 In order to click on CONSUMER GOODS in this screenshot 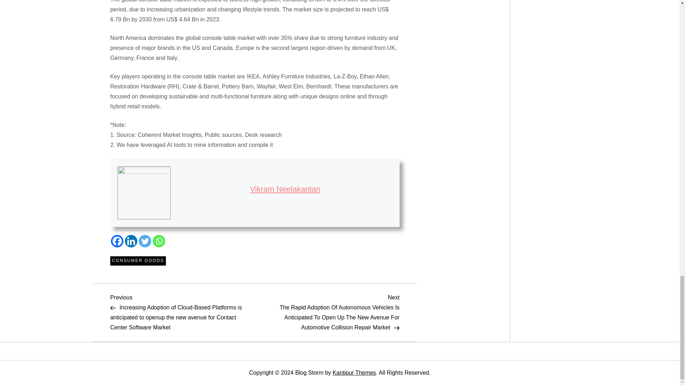, I will do `click(138, 261)`.